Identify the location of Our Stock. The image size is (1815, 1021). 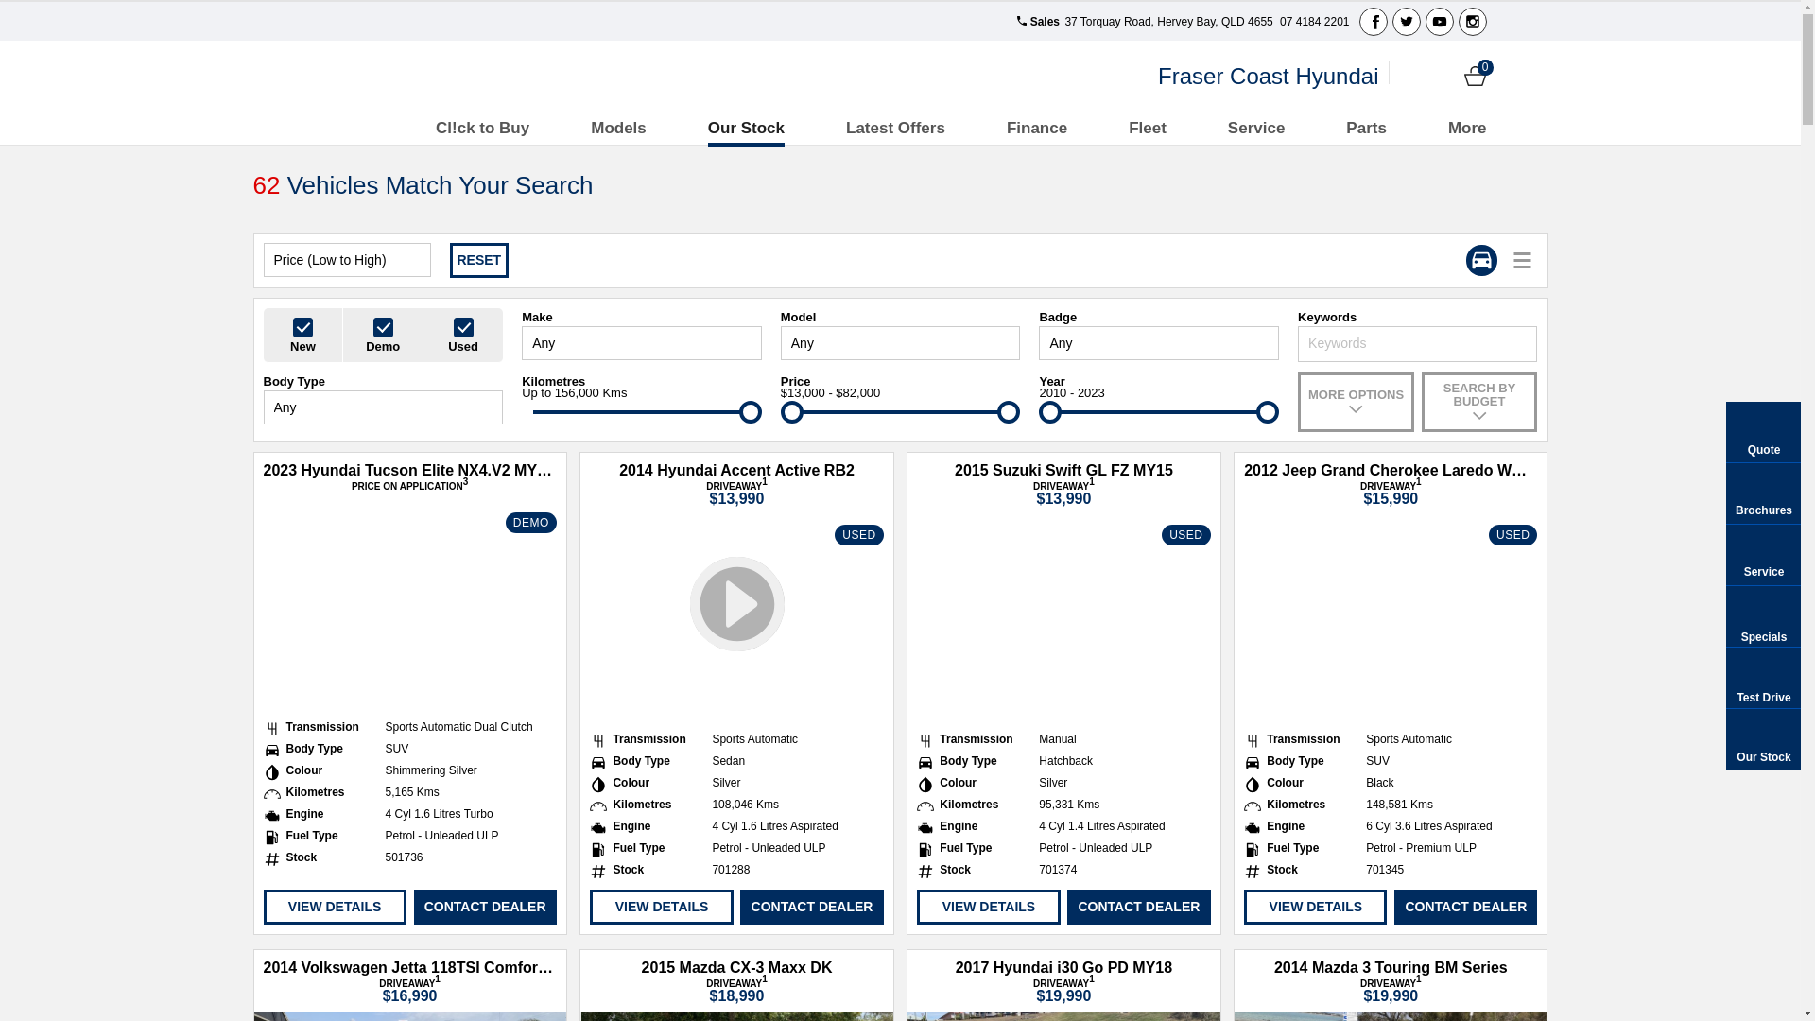
(747, 129).